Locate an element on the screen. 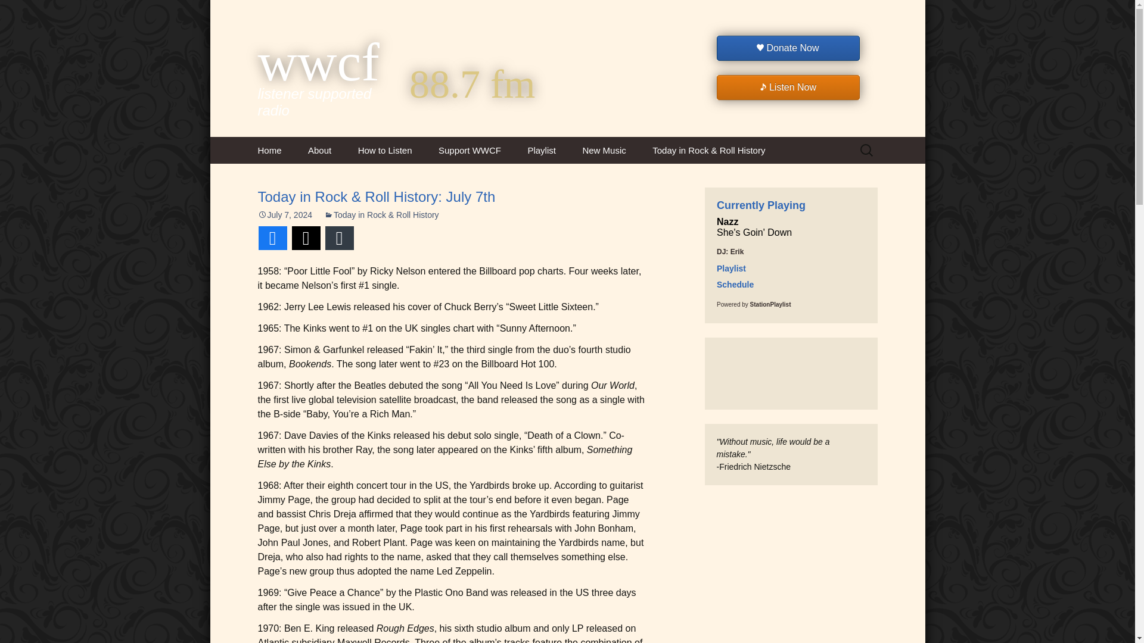  New Music is located at coordinates (603, 150).